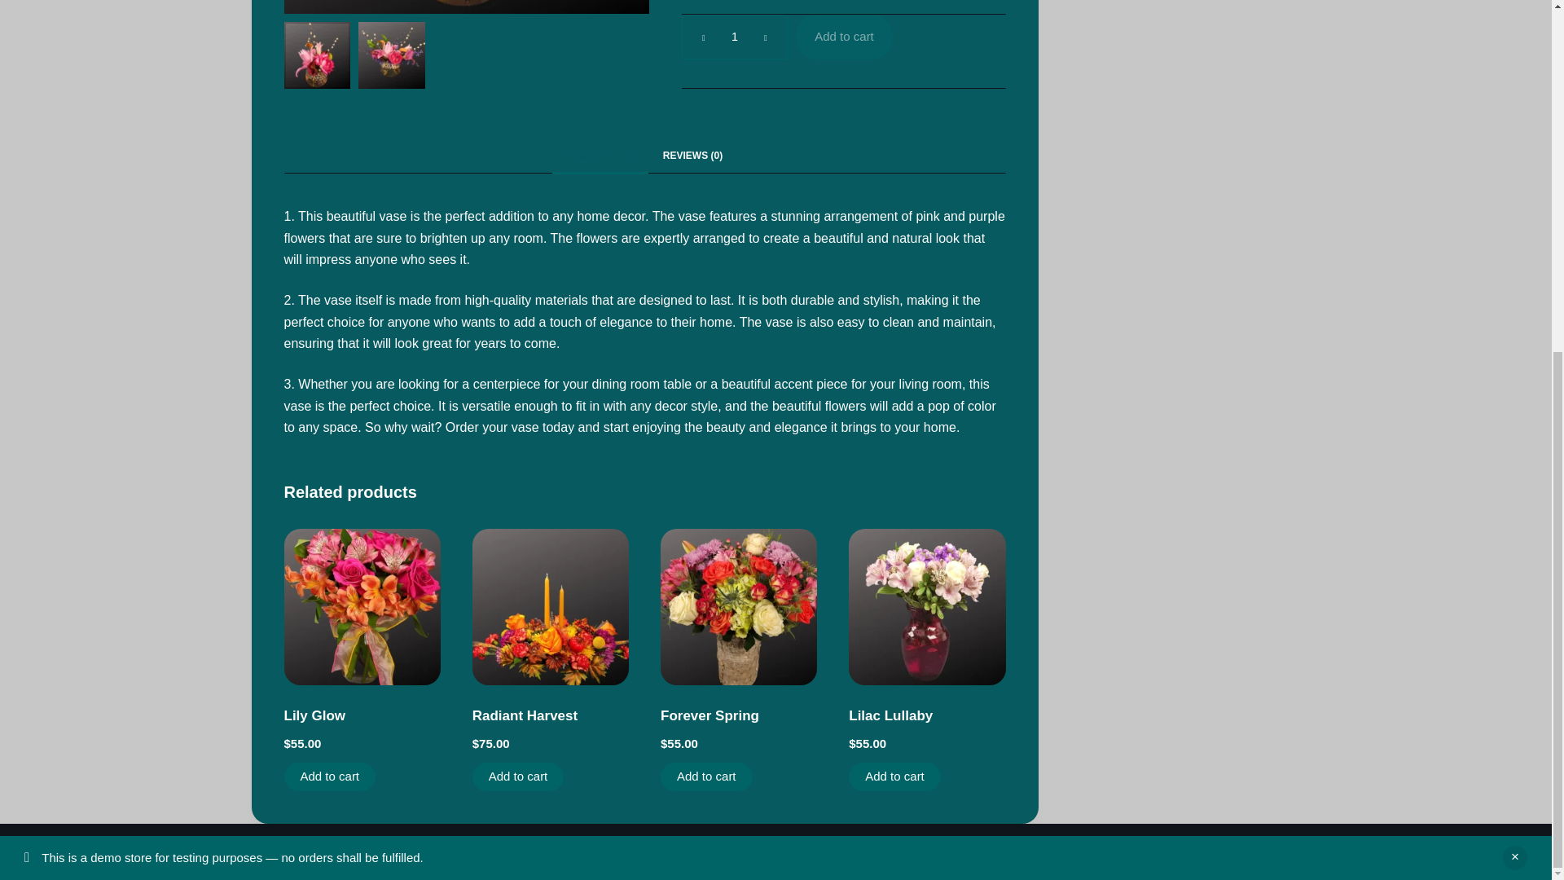  I want to click on Add to cart, so click(329, 777).